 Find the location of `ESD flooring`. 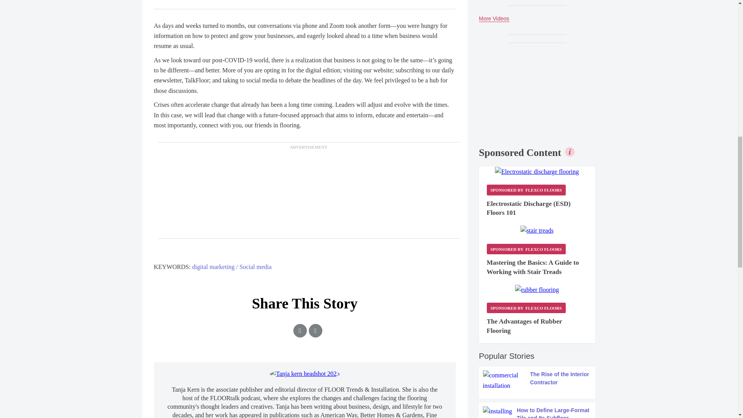

ESD flooring is located at coordinates (536, 171).